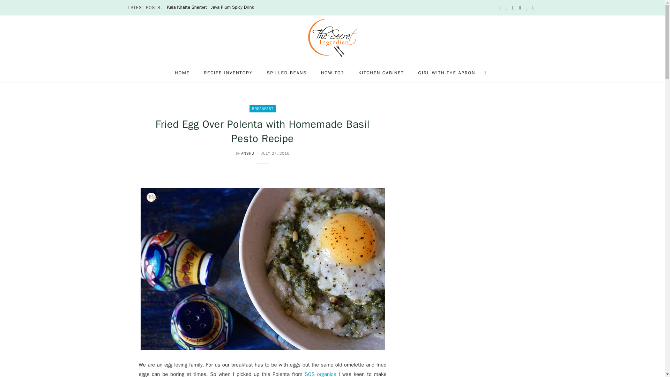 The width and height of the screenshot is (670, 377). Describe the element at coordinates (262, 108) in the screenshot. I see `BREAKFAST` at that location.